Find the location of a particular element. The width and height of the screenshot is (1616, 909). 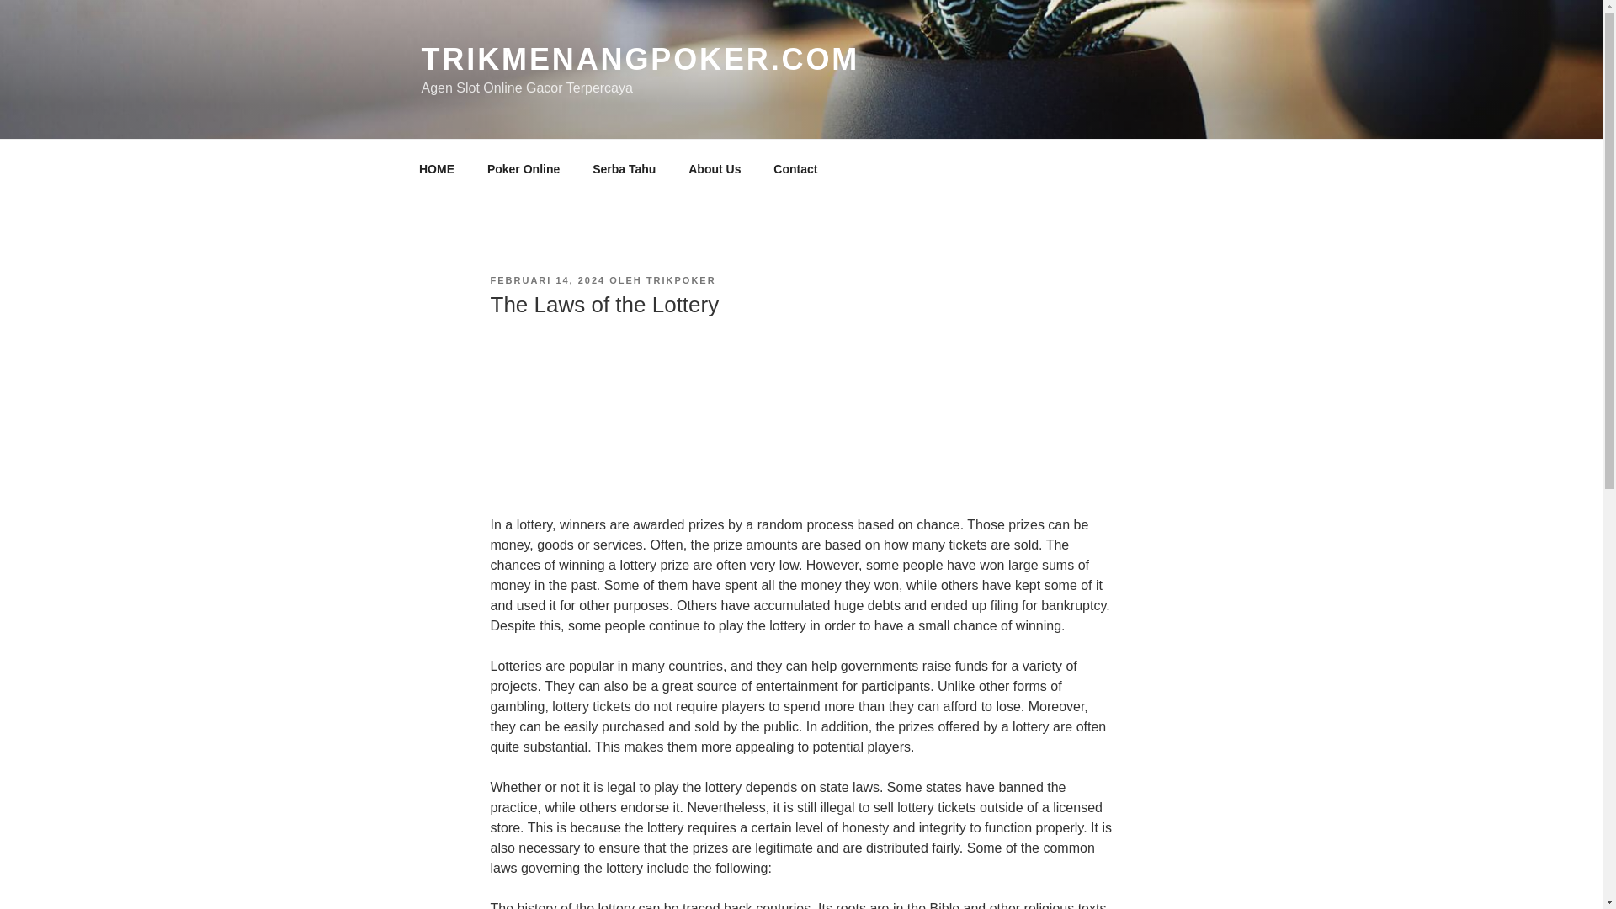

TRIKPOKER is located at coordinates (681, 280).